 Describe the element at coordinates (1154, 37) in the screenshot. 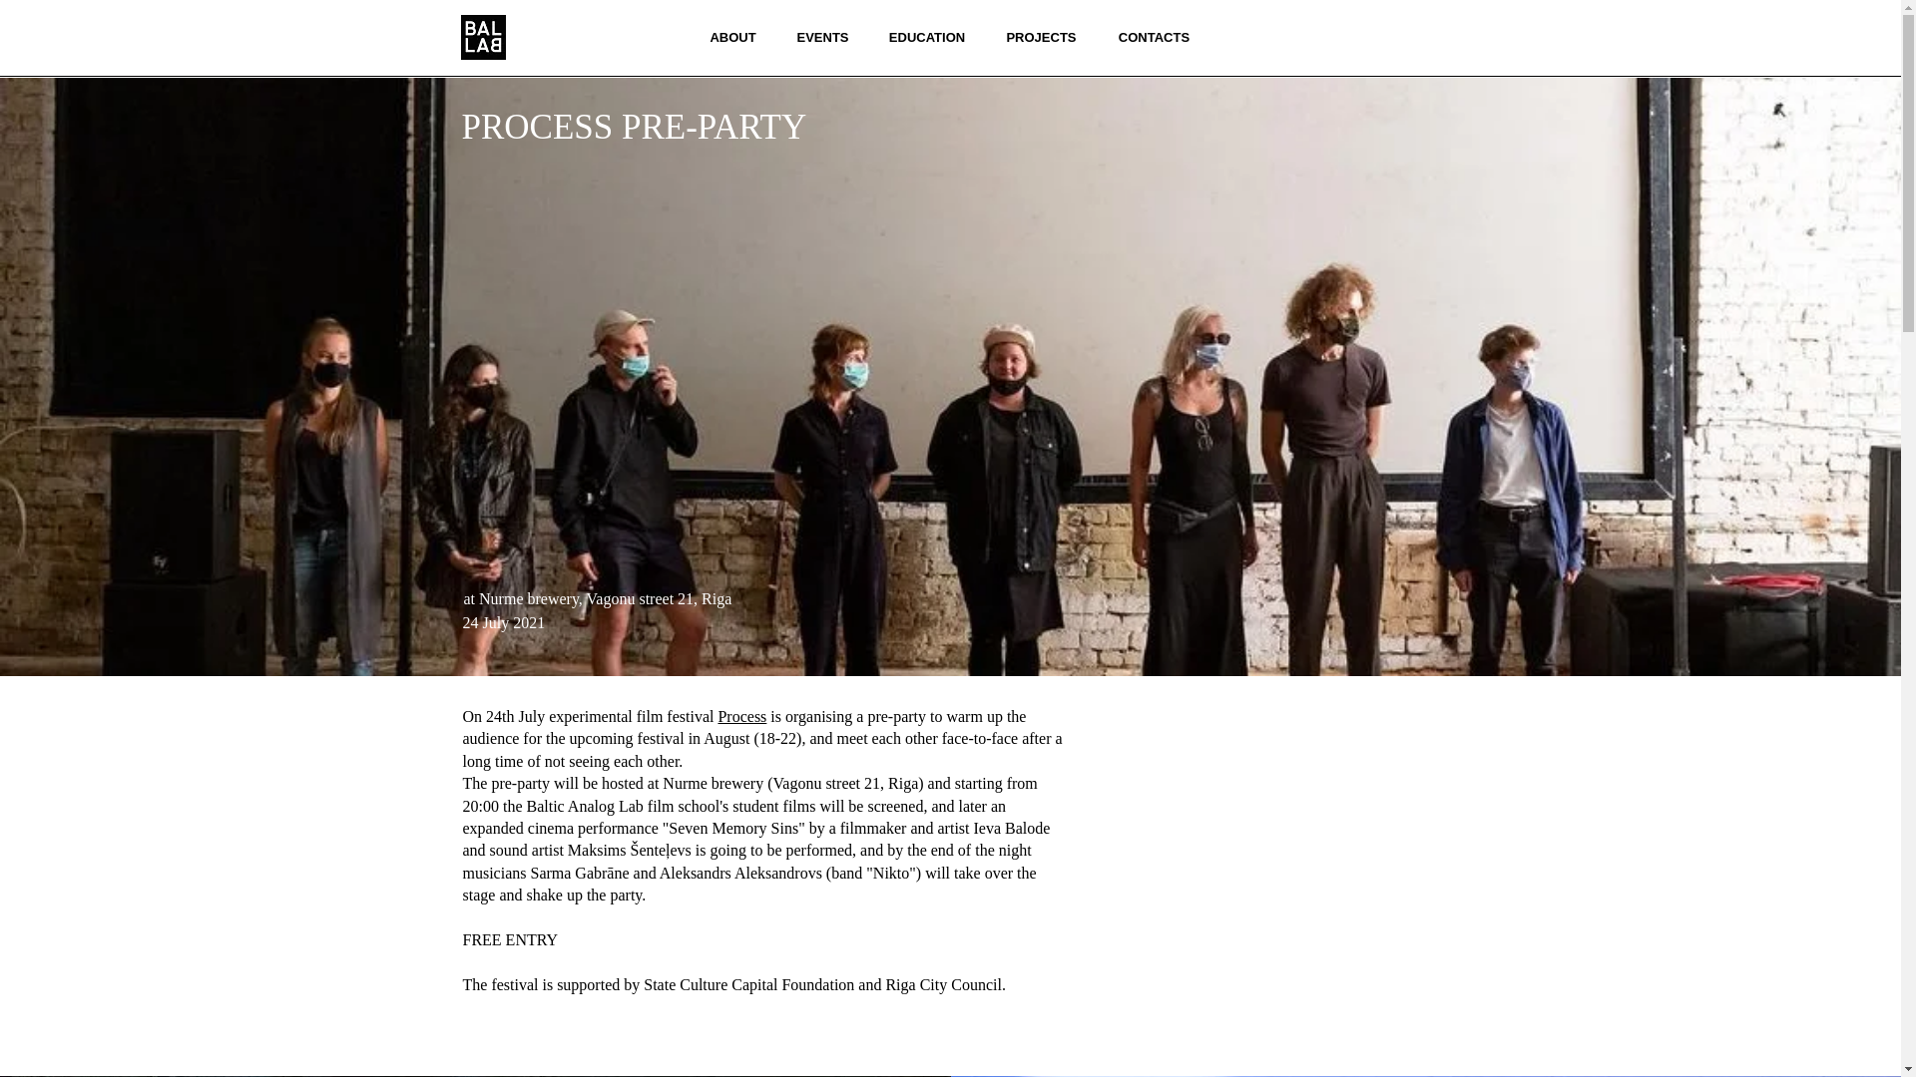

I see `CONTACTS` at that location.